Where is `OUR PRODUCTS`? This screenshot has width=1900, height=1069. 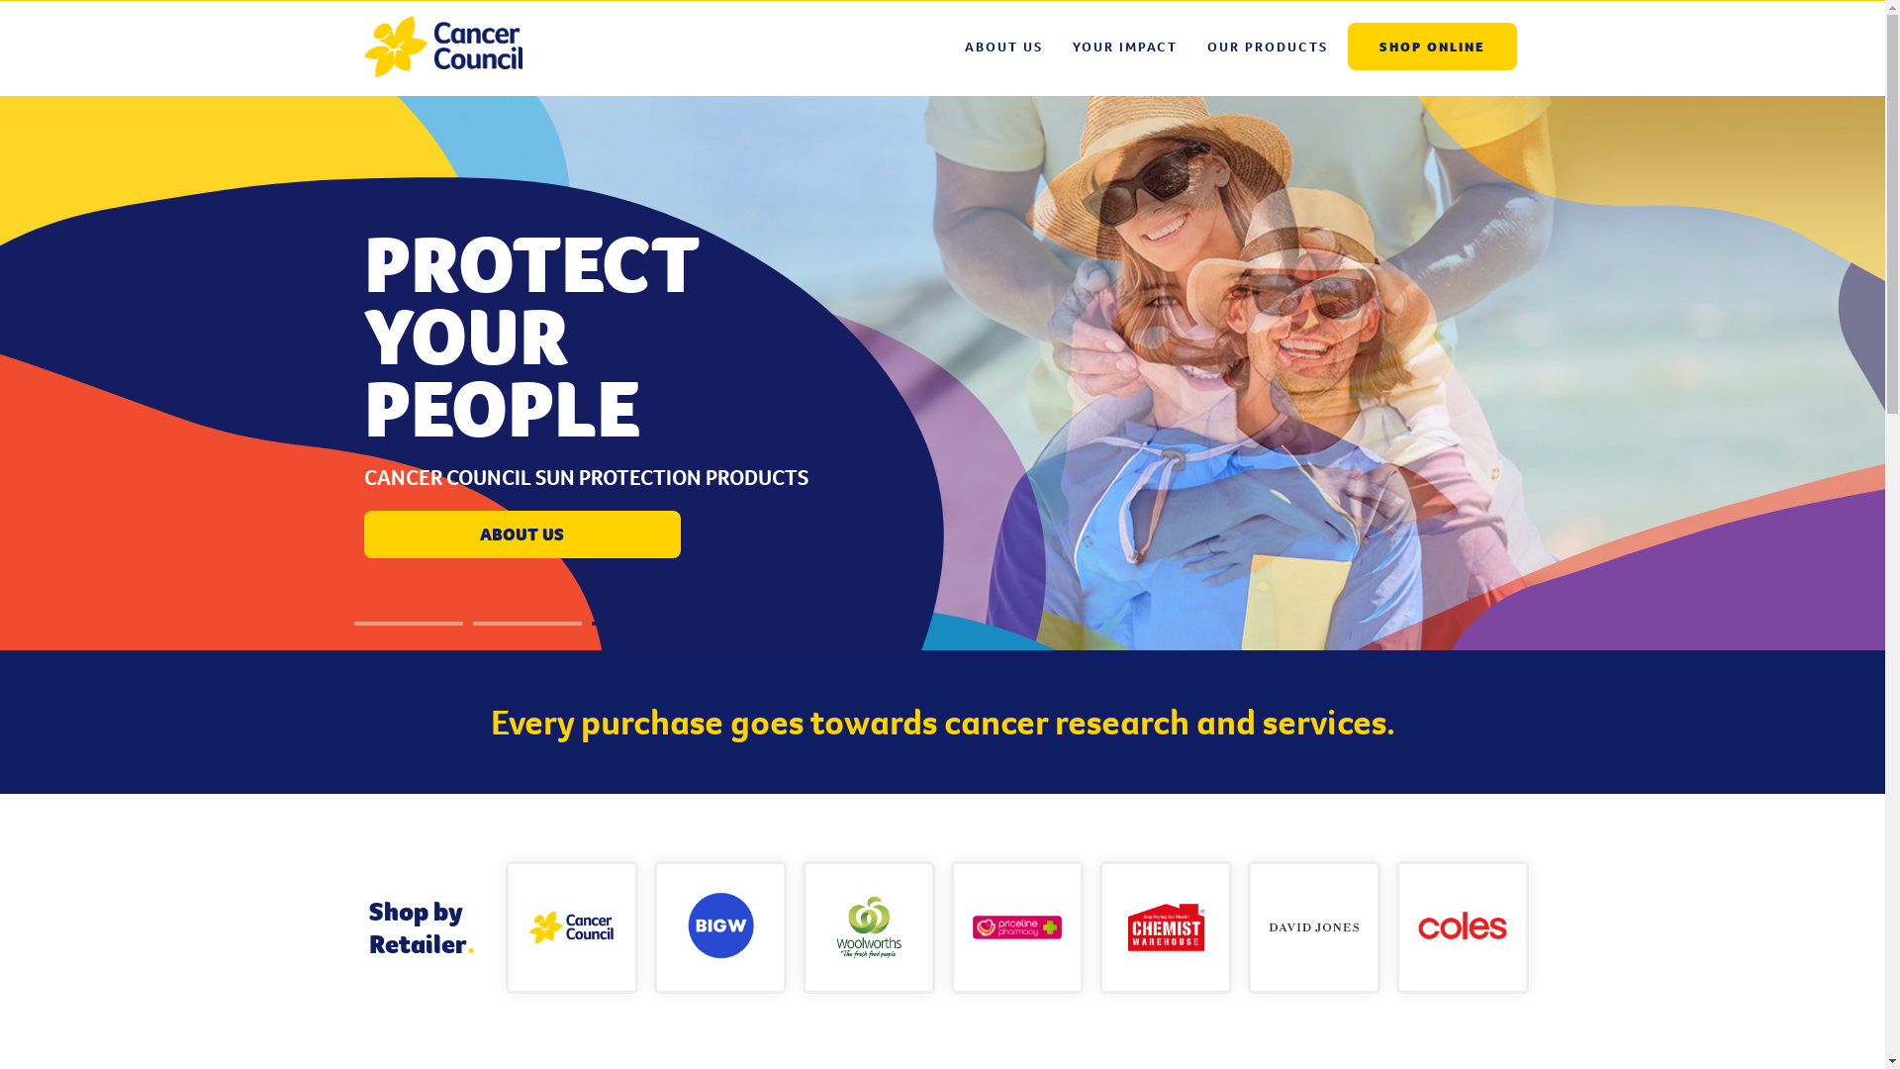
OUR PRODUCTS is located at coordinates (1267, 47).